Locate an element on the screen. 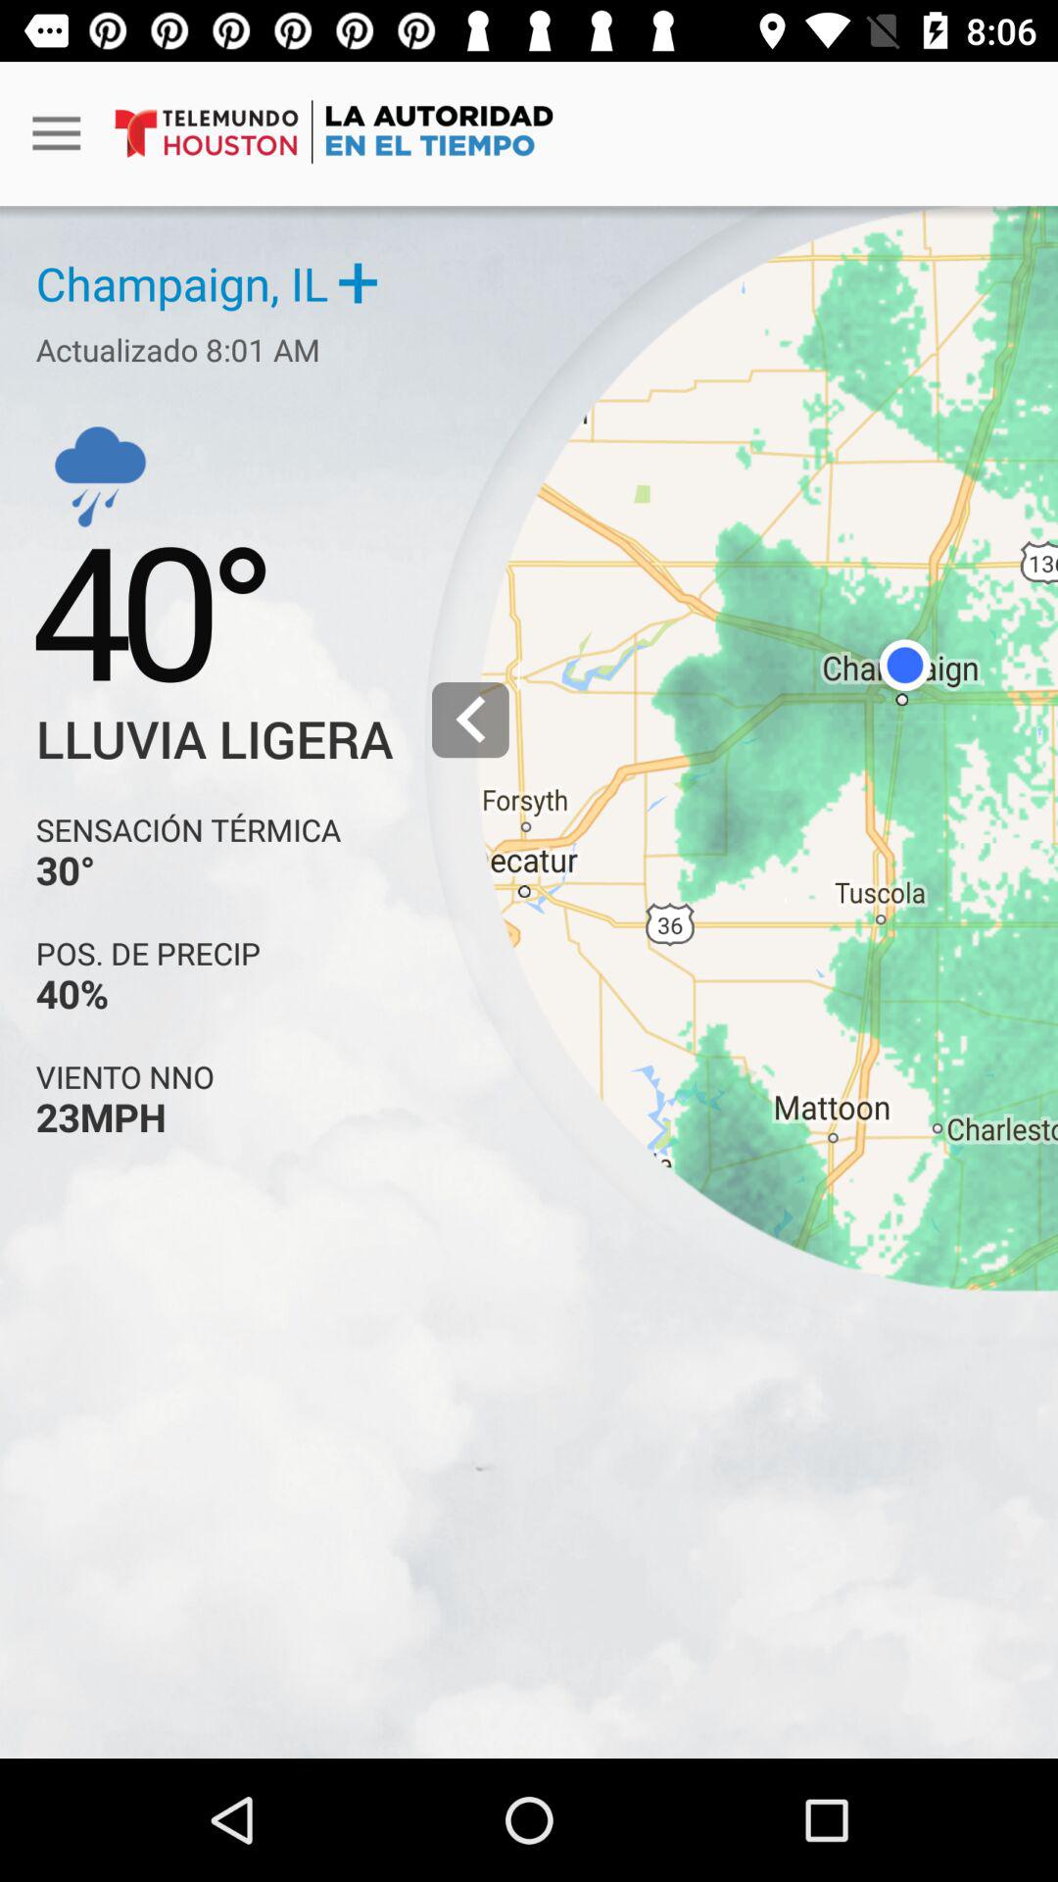 Image resolution: width=1058 pixels, height=1882 pixels. click the left arrow icon right to lluvia ligera is located at coordinates (470, 719).